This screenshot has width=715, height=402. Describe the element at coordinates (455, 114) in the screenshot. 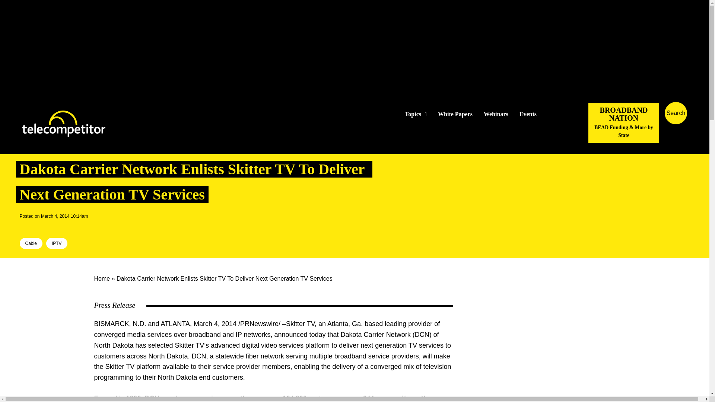

I see `White Papers` at that location.